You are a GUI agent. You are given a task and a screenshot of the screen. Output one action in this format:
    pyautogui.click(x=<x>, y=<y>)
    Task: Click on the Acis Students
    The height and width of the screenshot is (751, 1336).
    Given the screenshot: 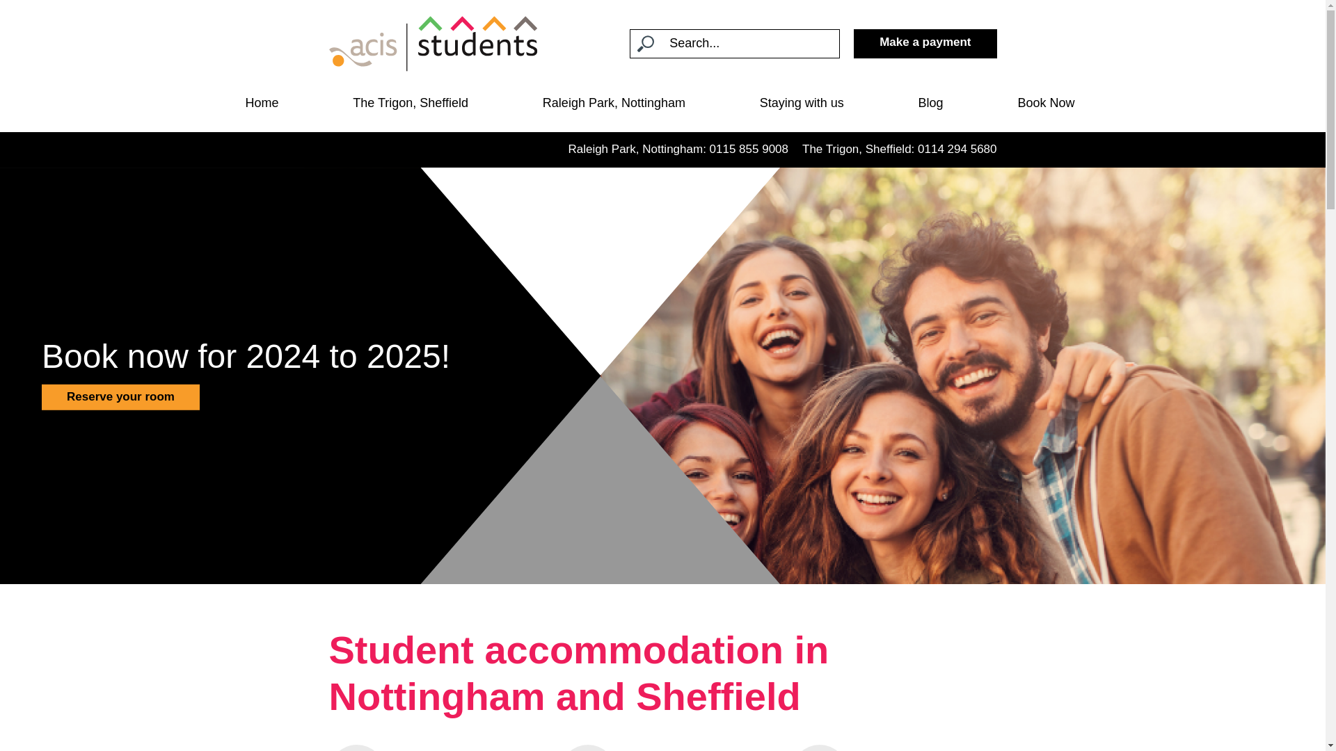 What is the action you would take?
    pyautogui.click(x=433, y=43)
    